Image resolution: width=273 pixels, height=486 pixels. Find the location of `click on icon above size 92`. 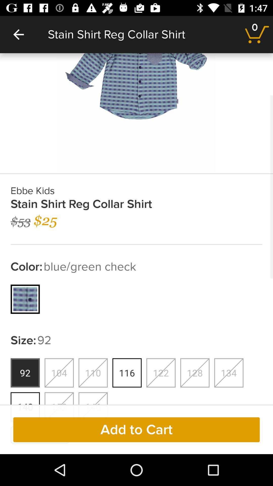

click on icon above size 92 is located at coordinates (25, 299).